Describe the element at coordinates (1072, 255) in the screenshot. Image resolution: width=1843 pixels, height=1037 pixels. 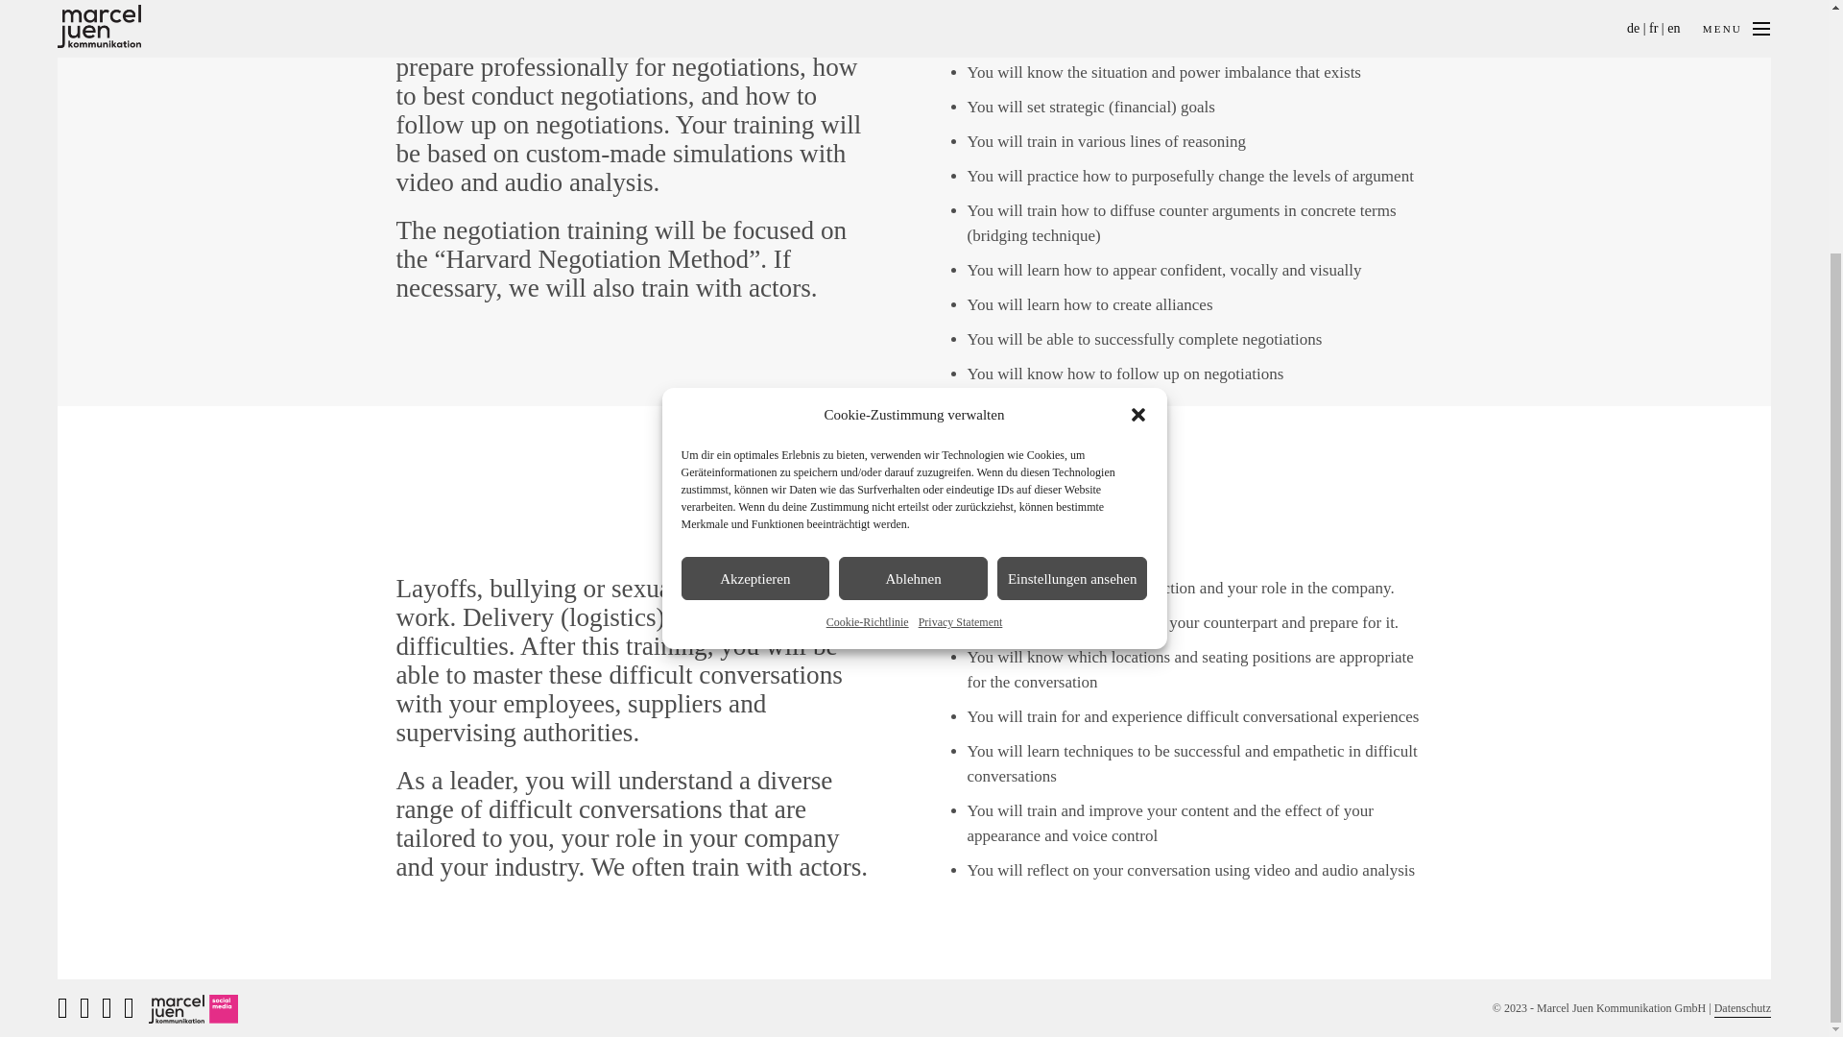
I see `Einstellungen ansehen` at that location.